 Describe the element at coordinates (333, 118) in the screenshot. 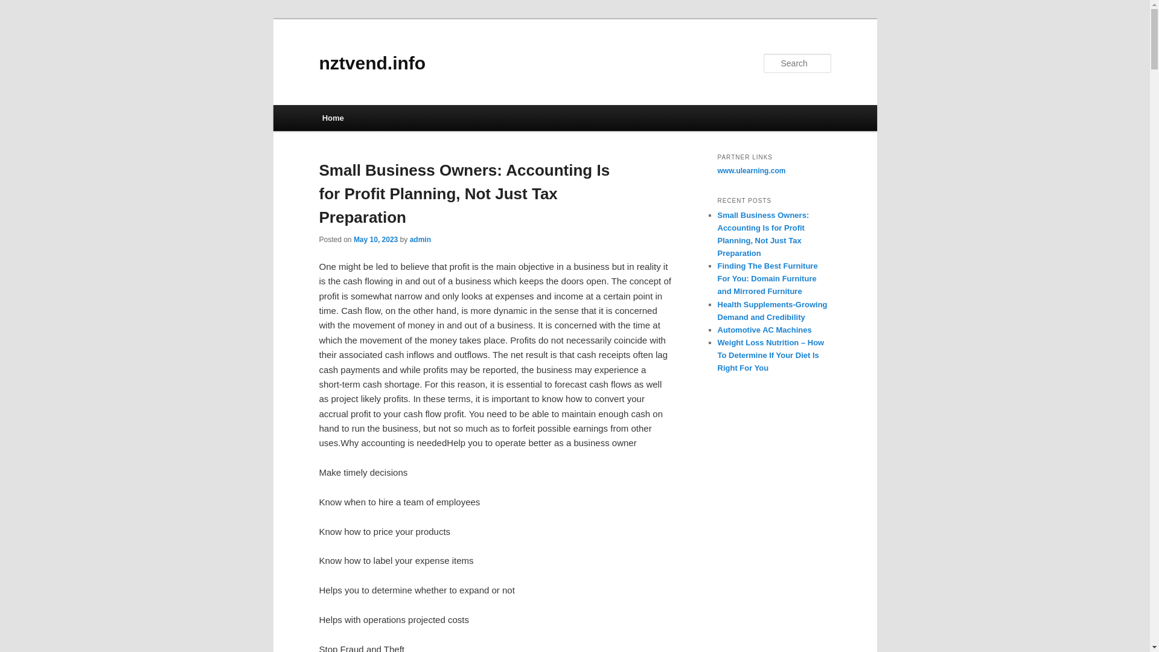

I see `Home` at that location.